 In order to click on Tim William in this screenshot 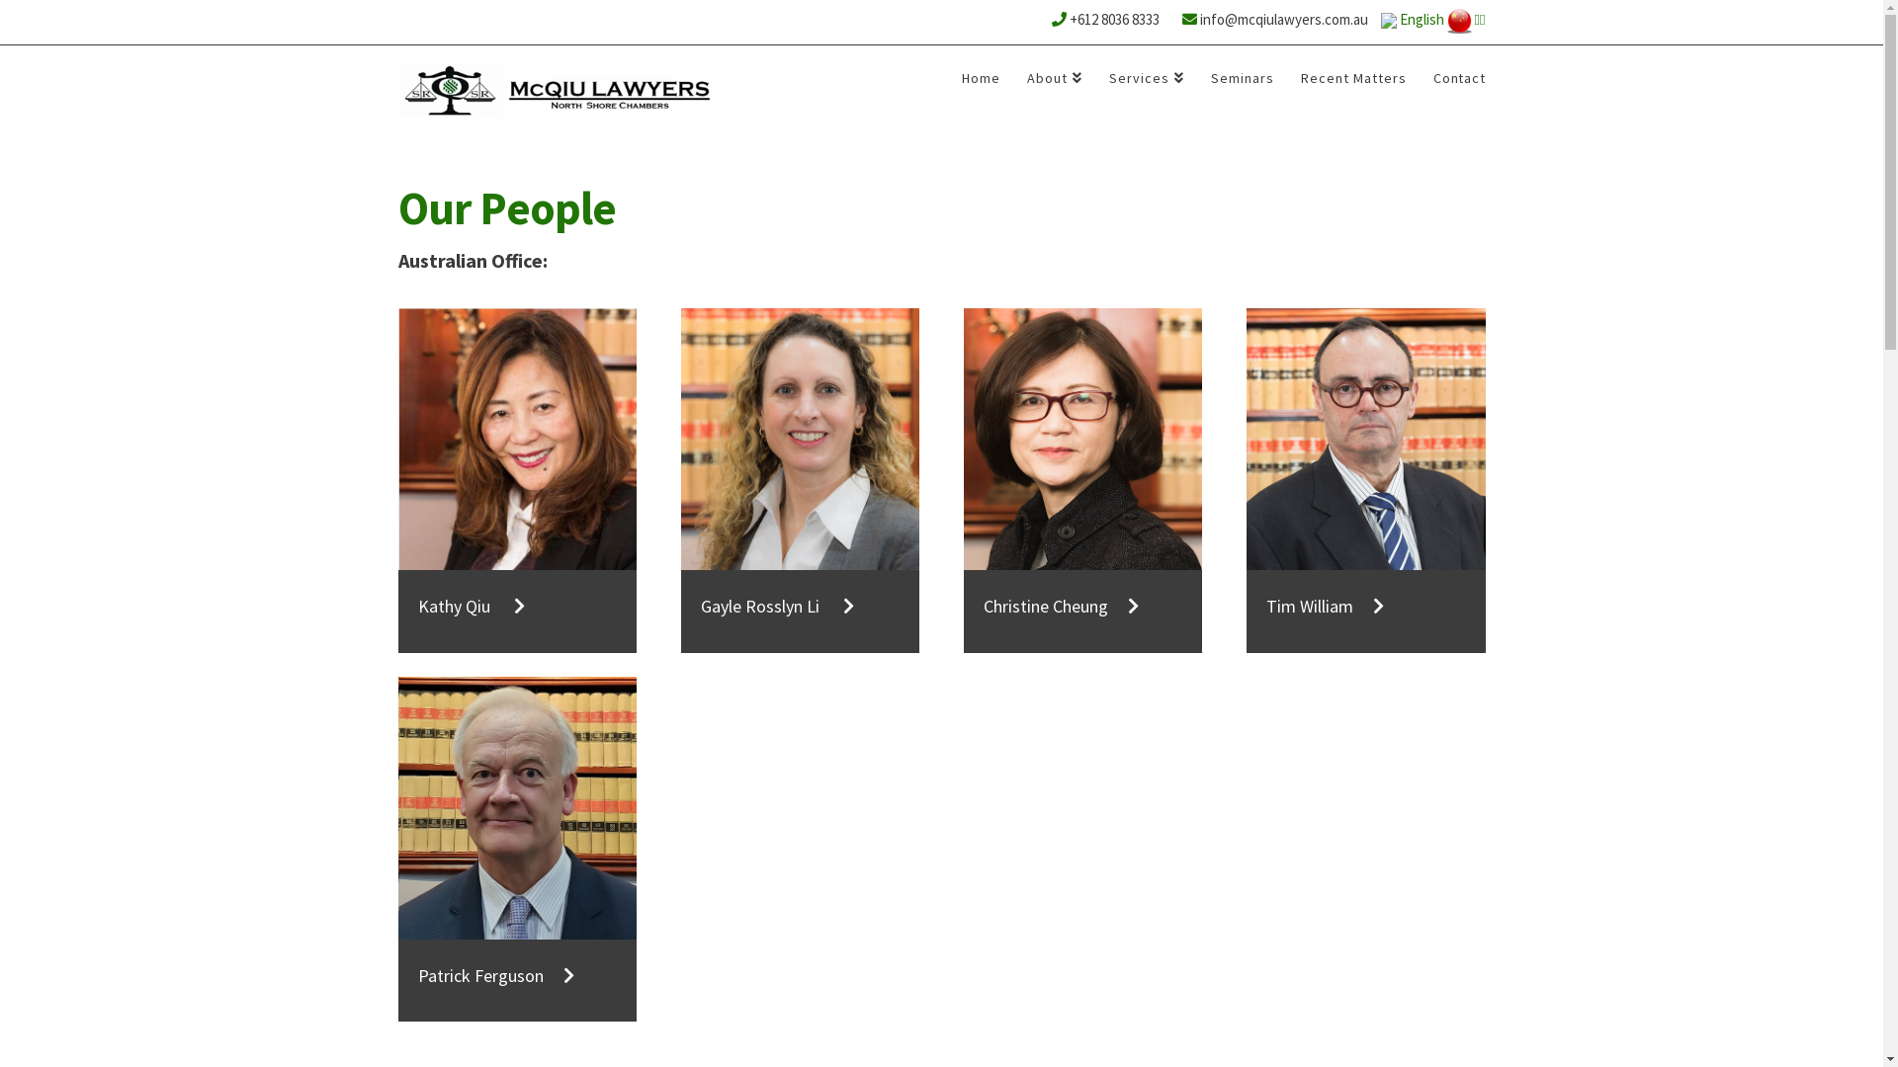, I will do `click(1366, 543)`.